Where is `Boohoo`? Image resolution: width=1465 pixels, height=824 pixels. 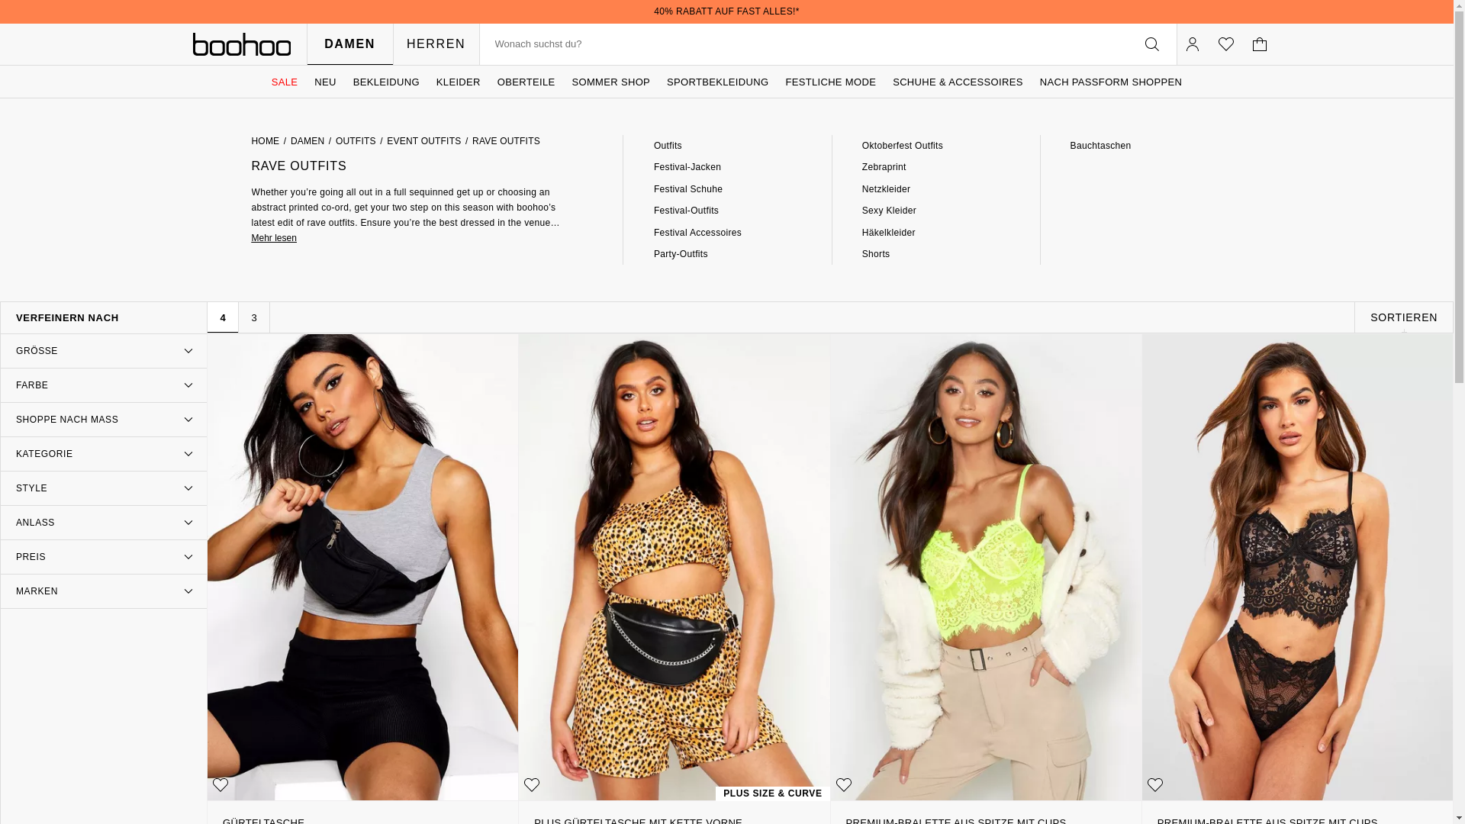
Boohoo is located at coordinates (241, 44).